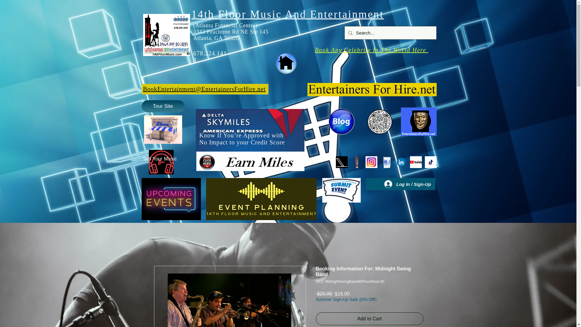 Image resolution: width=581 pixels, height=327 pixels. I want to click on Book Any Celebrity In The World Here , so click(372, 50).